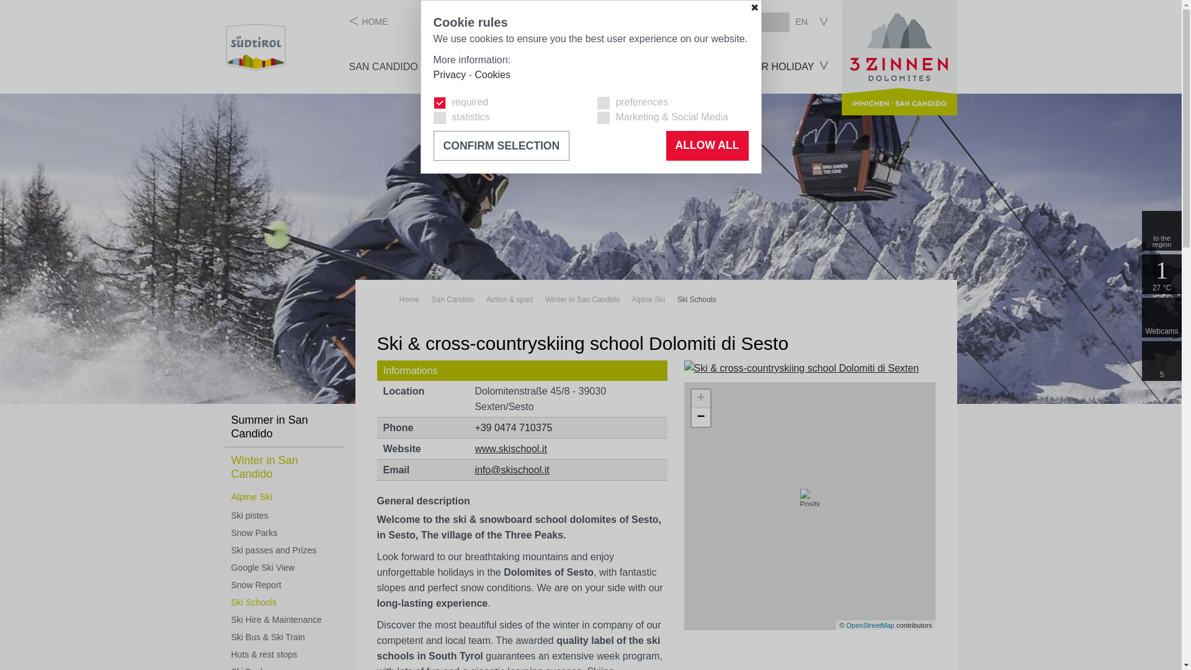  Describe the element at coordinates (701, 417) in the screenshot. I see `Zoom out` at that location.